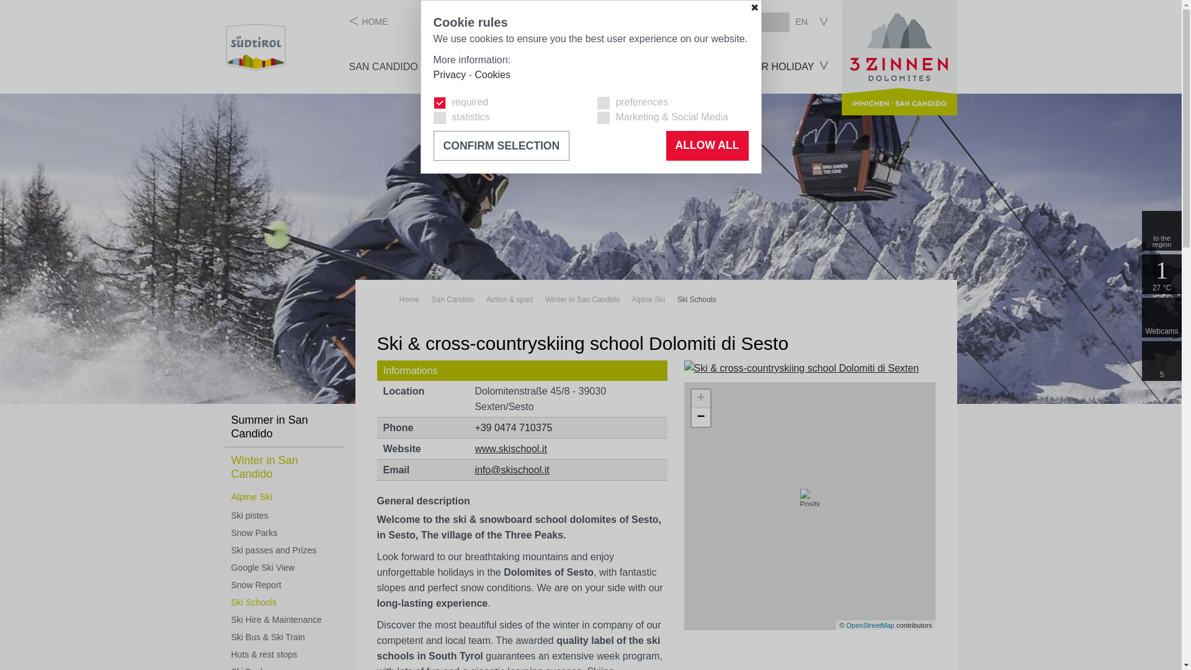  Describe the element at coordinates (701, 417) in the screenshot. I see `Zoom out` at that location.